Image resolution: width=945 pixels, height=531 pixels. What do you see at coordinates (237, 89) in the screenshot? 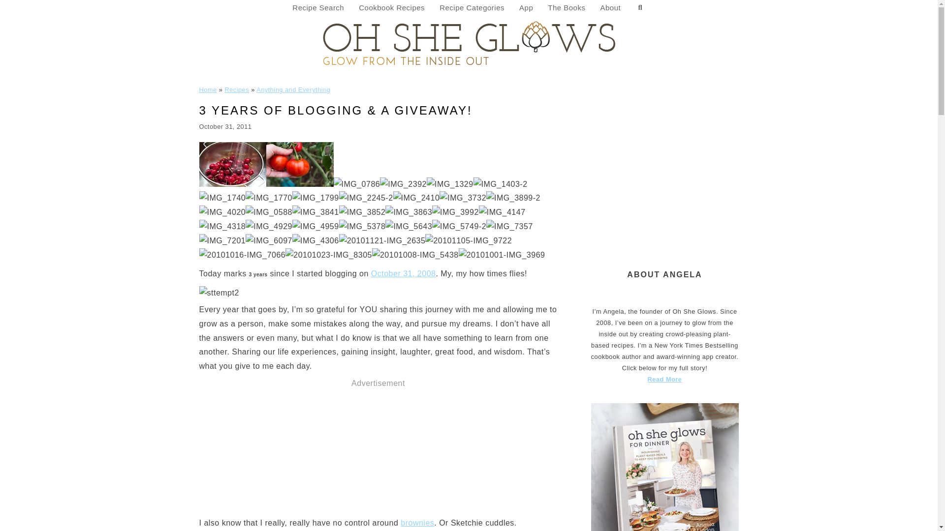
I see `Recipes` at bounding box center [237, 89].